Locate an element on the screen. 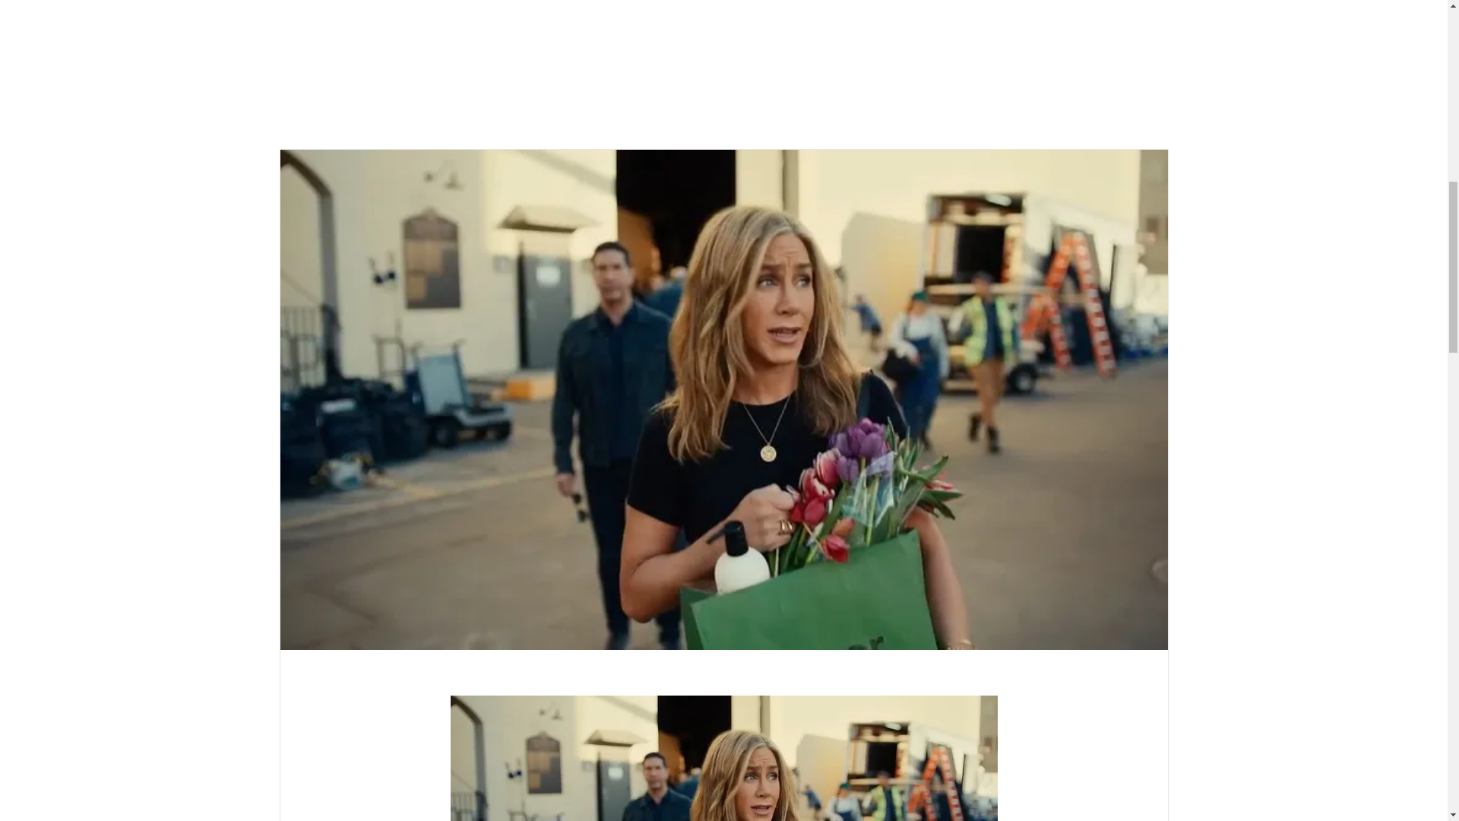 The width and height of the screenshot is (1459, 821). Advertisement is located at coordinates (723, 63).